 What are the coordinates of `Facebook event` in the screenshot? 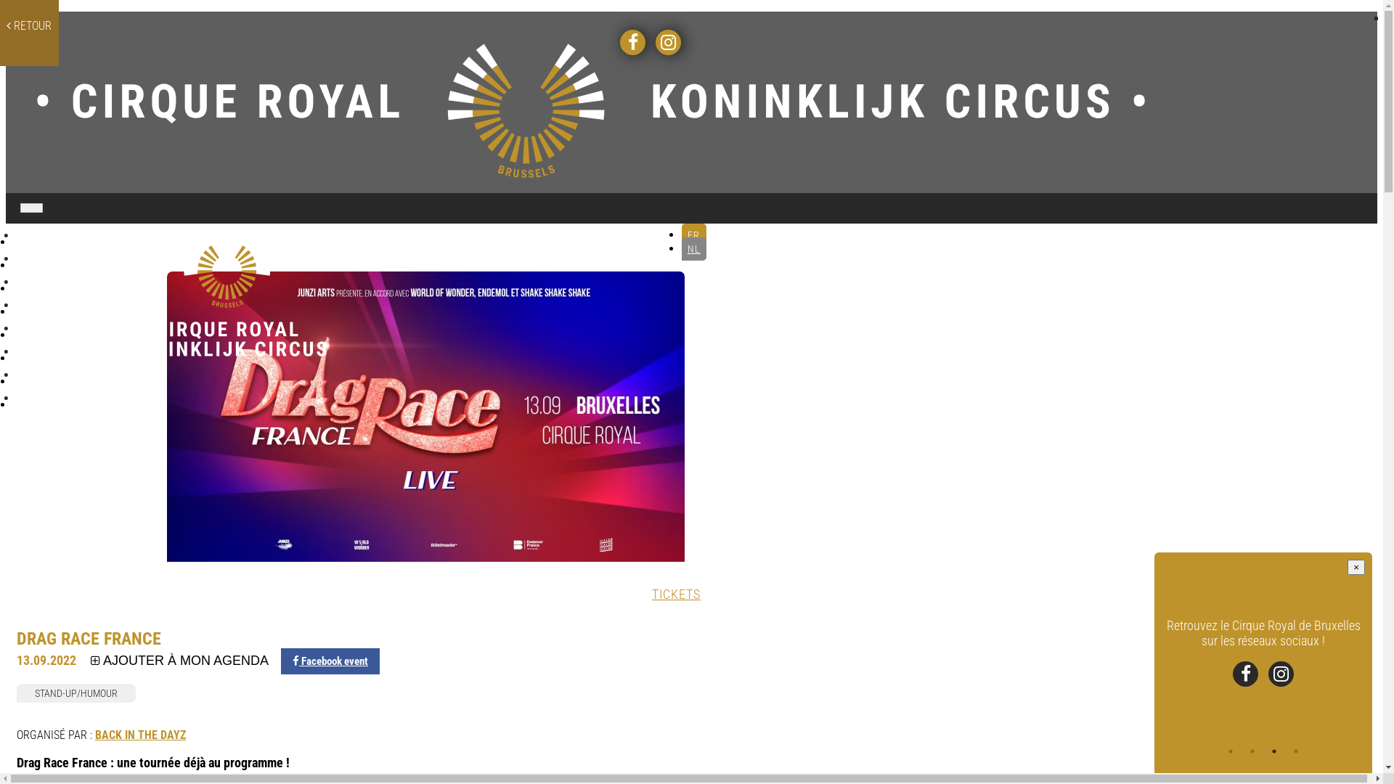 It's located at (330, 661).